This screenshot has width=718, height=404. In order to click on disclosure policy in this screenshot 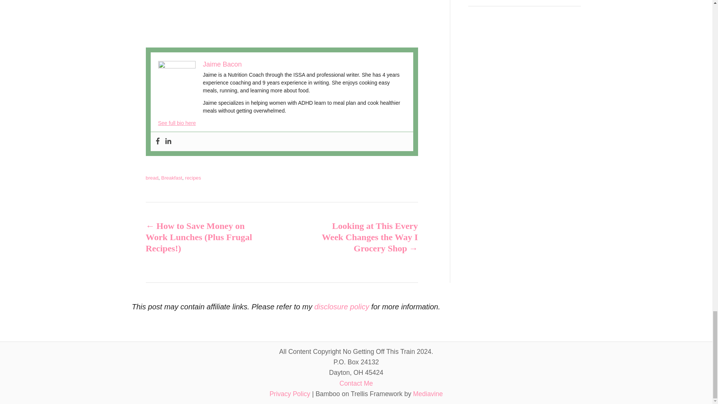, I will do `click(341, 306)`.